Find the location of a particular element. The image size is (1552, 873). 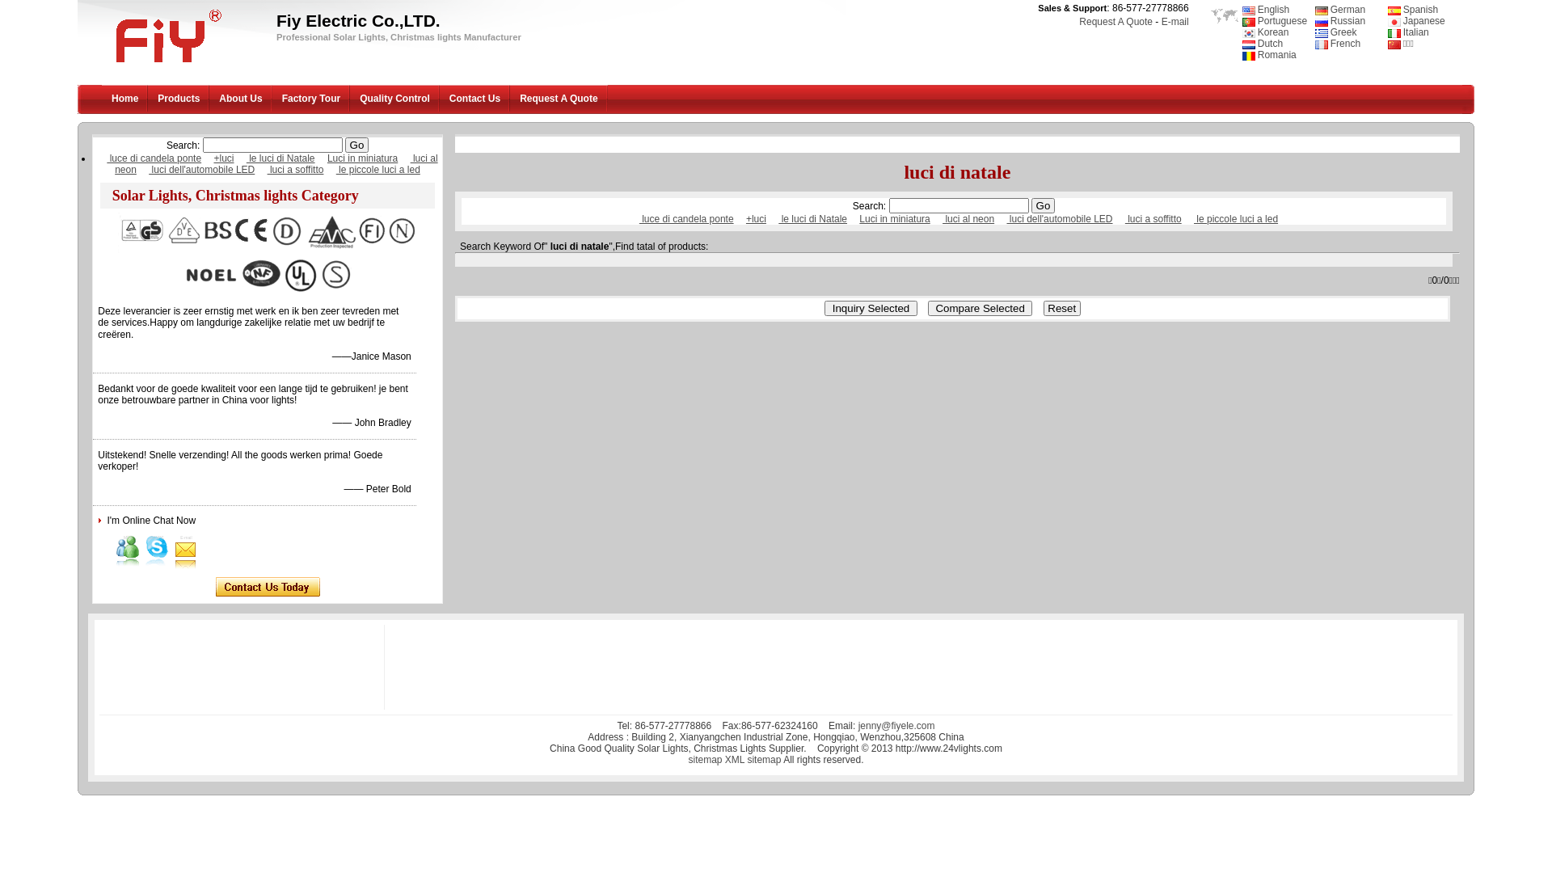

sitemap is located at coordinates (705, 760).